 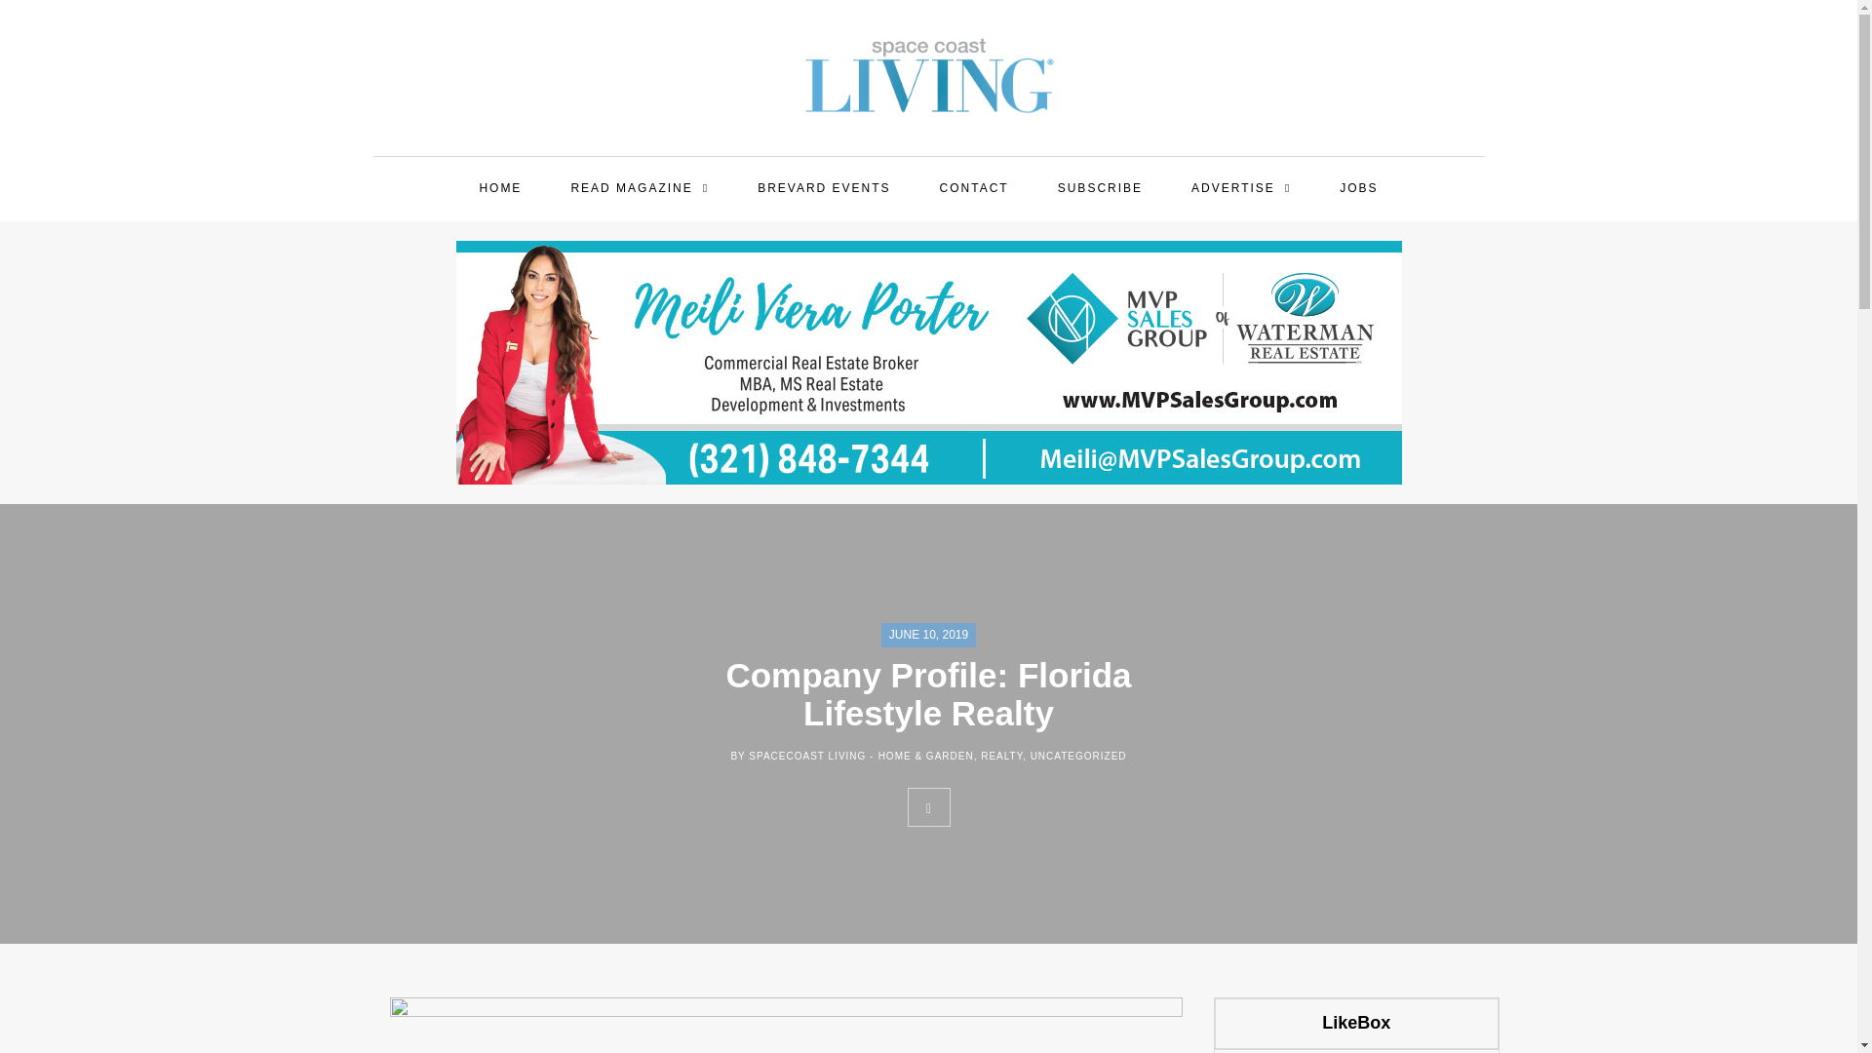 I want to click on SUBSCRIBE, so click(x=1100, y=189).